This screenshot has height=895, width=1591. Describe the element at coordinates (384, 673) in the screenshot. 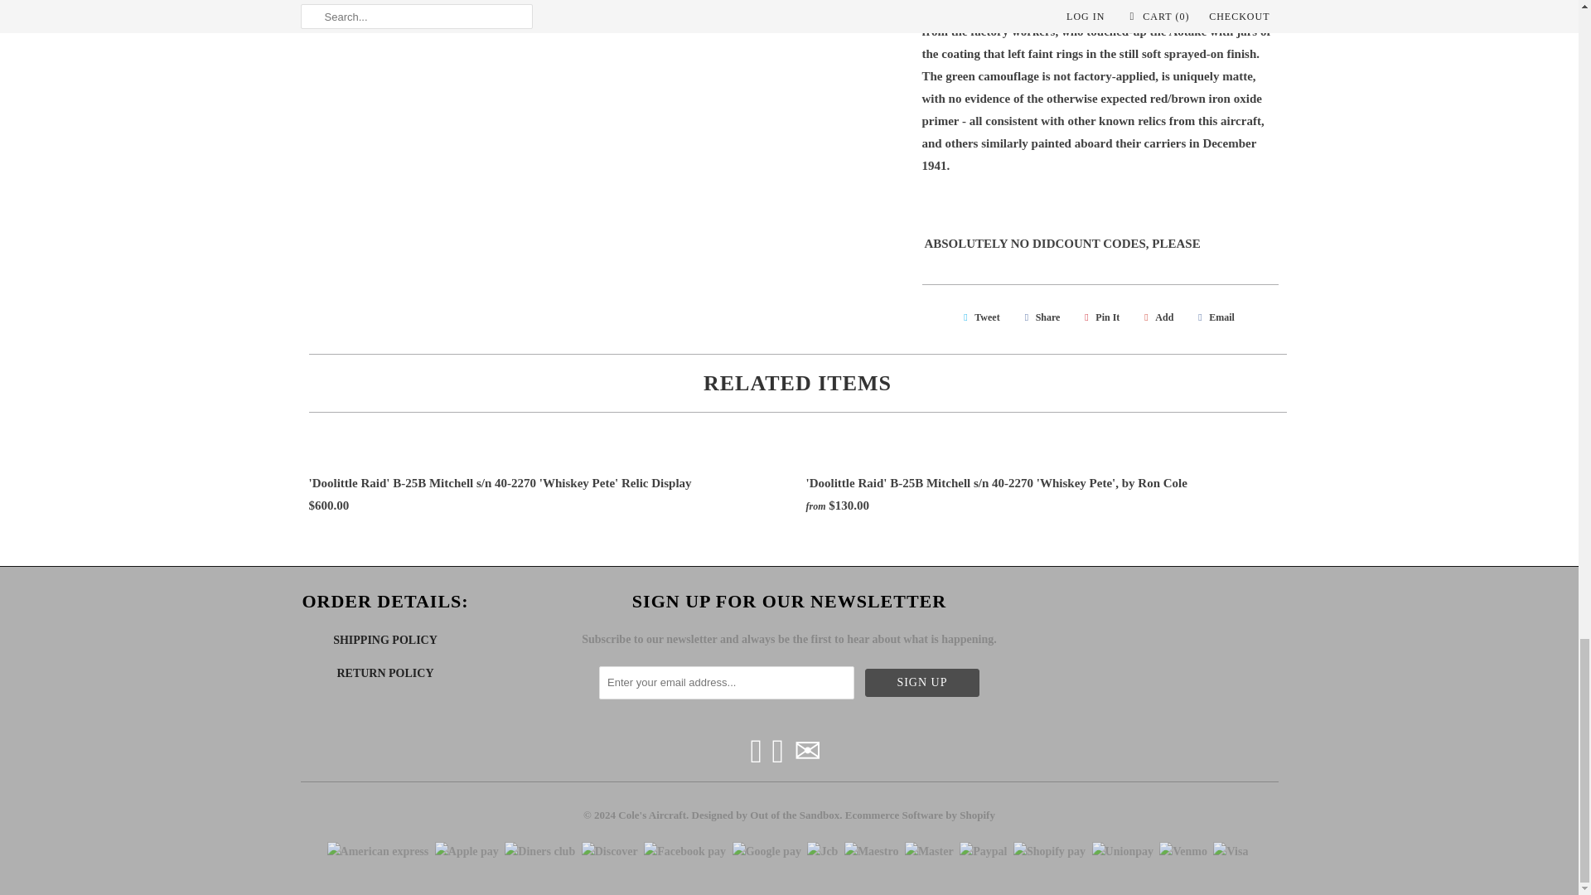

I see `RETURN POLICY` at that location.